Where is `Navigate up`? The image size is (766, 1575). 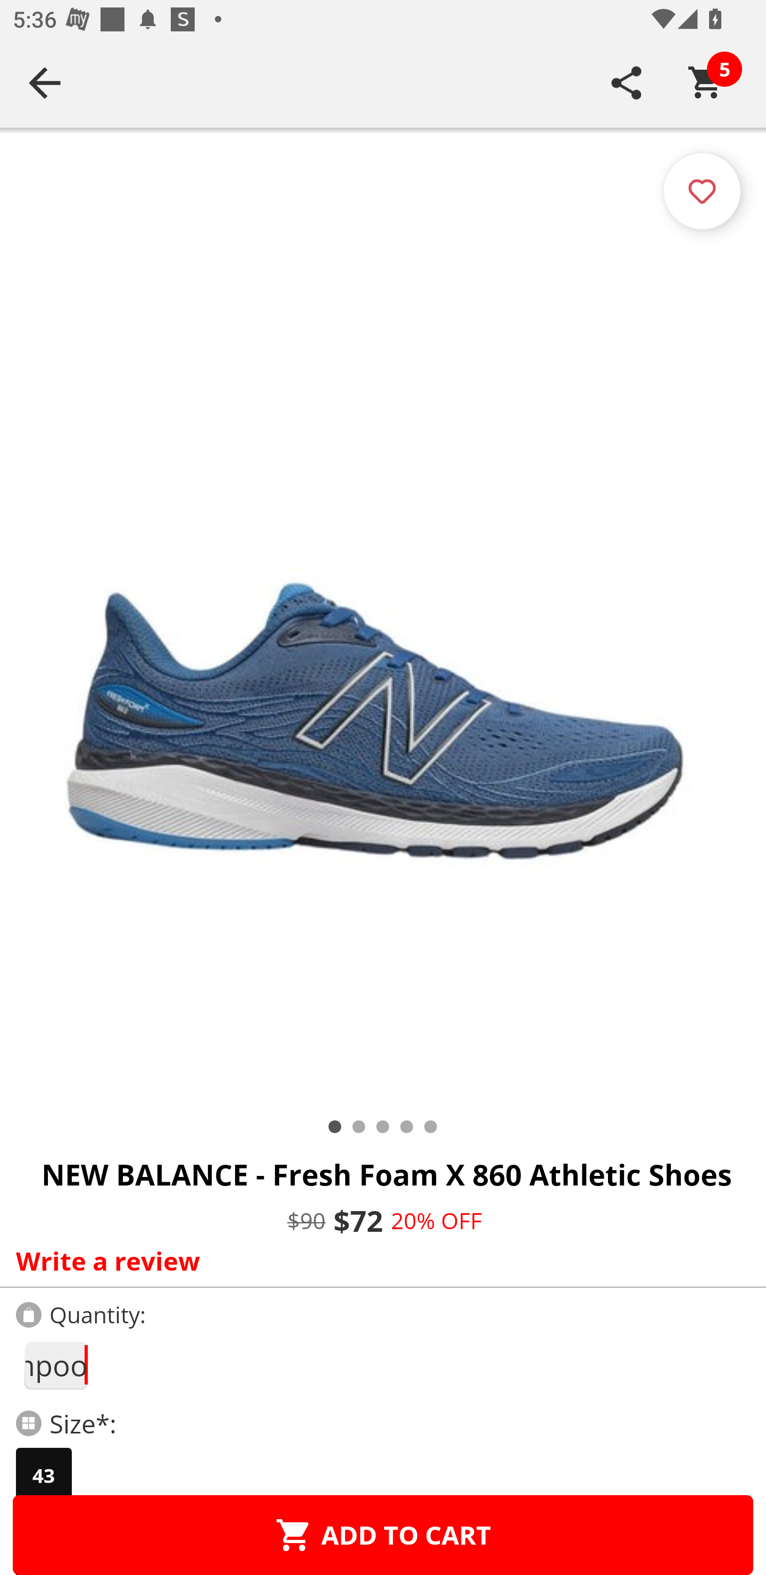 Navigate up is located at coordinates (45, 82).